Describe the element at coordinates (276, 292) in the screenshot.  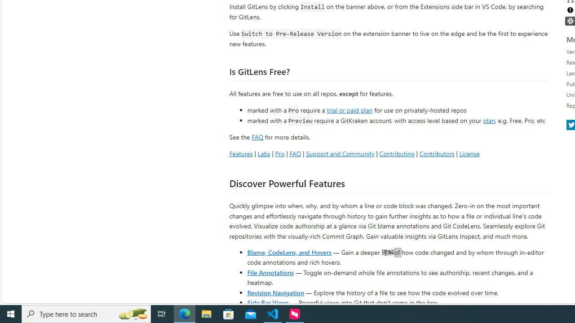
I see `Revision Navigation` at that location.